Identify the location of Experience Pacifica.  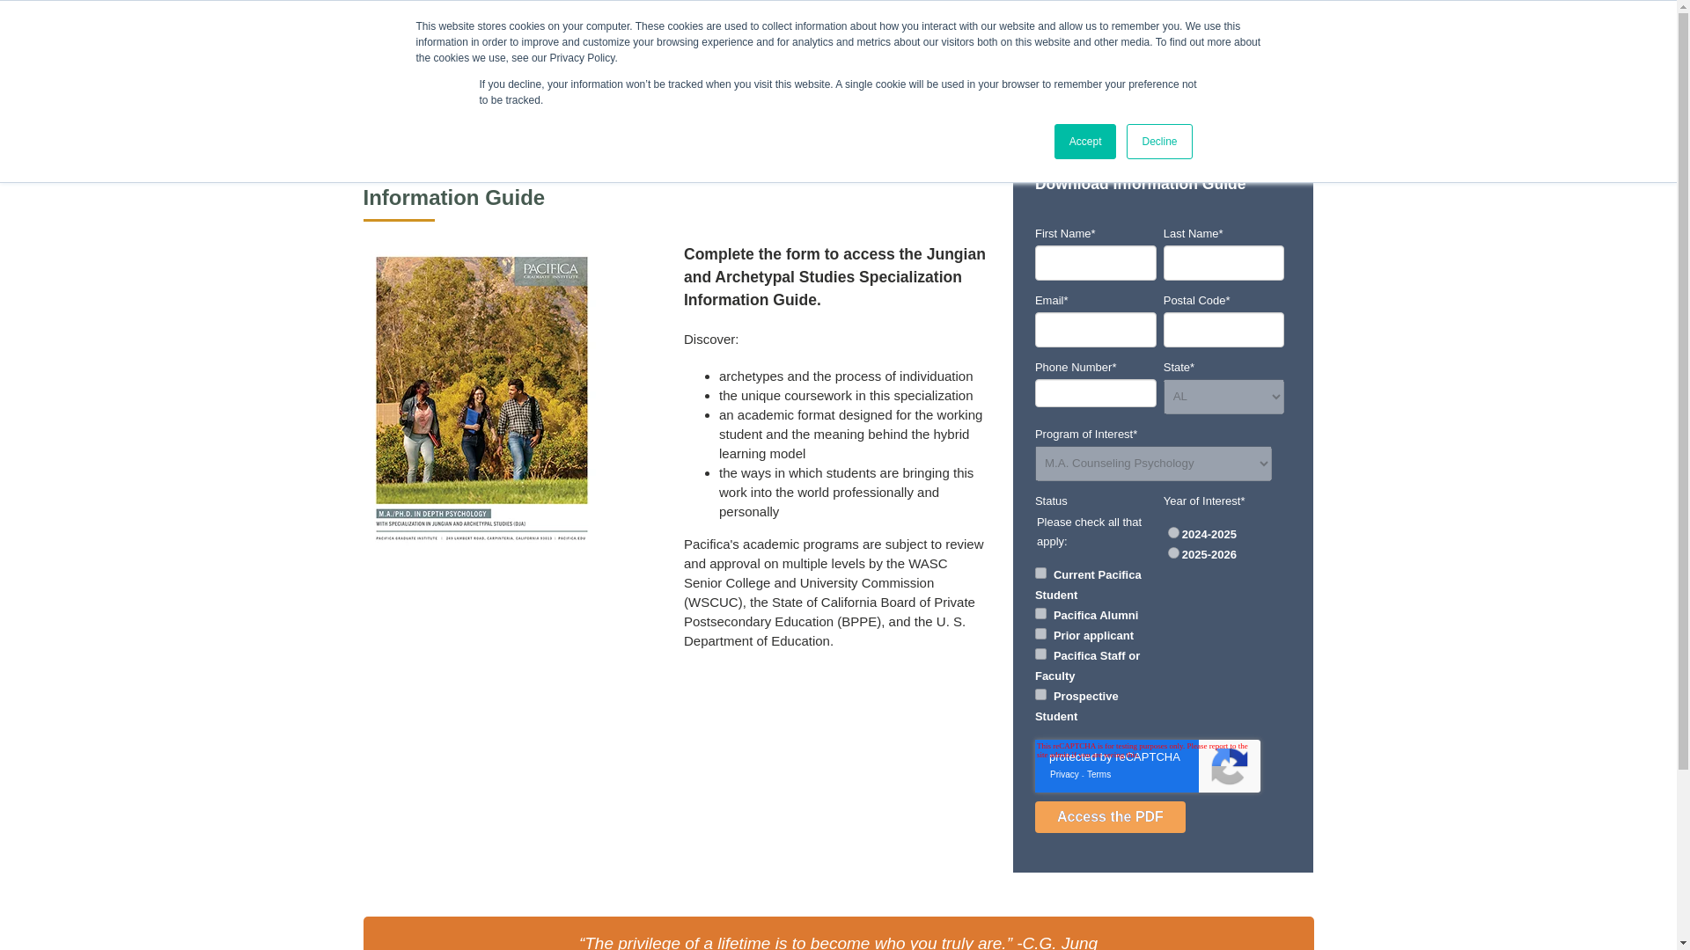
(1033, 62).